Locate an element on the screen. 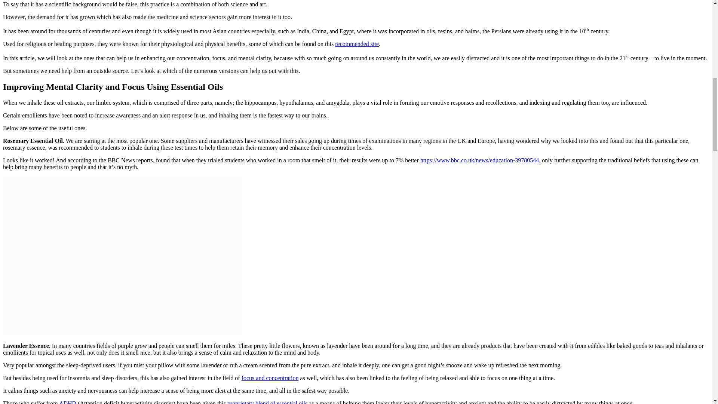 This screenshot has width=718, height=404. recommended site is located at coordinates (357, 44).